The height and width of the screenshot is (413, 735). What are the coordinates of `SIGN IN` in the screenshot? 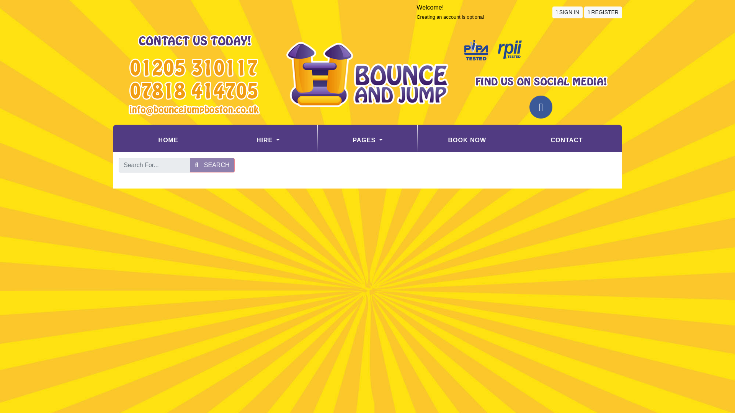 It's located at (567, 12).